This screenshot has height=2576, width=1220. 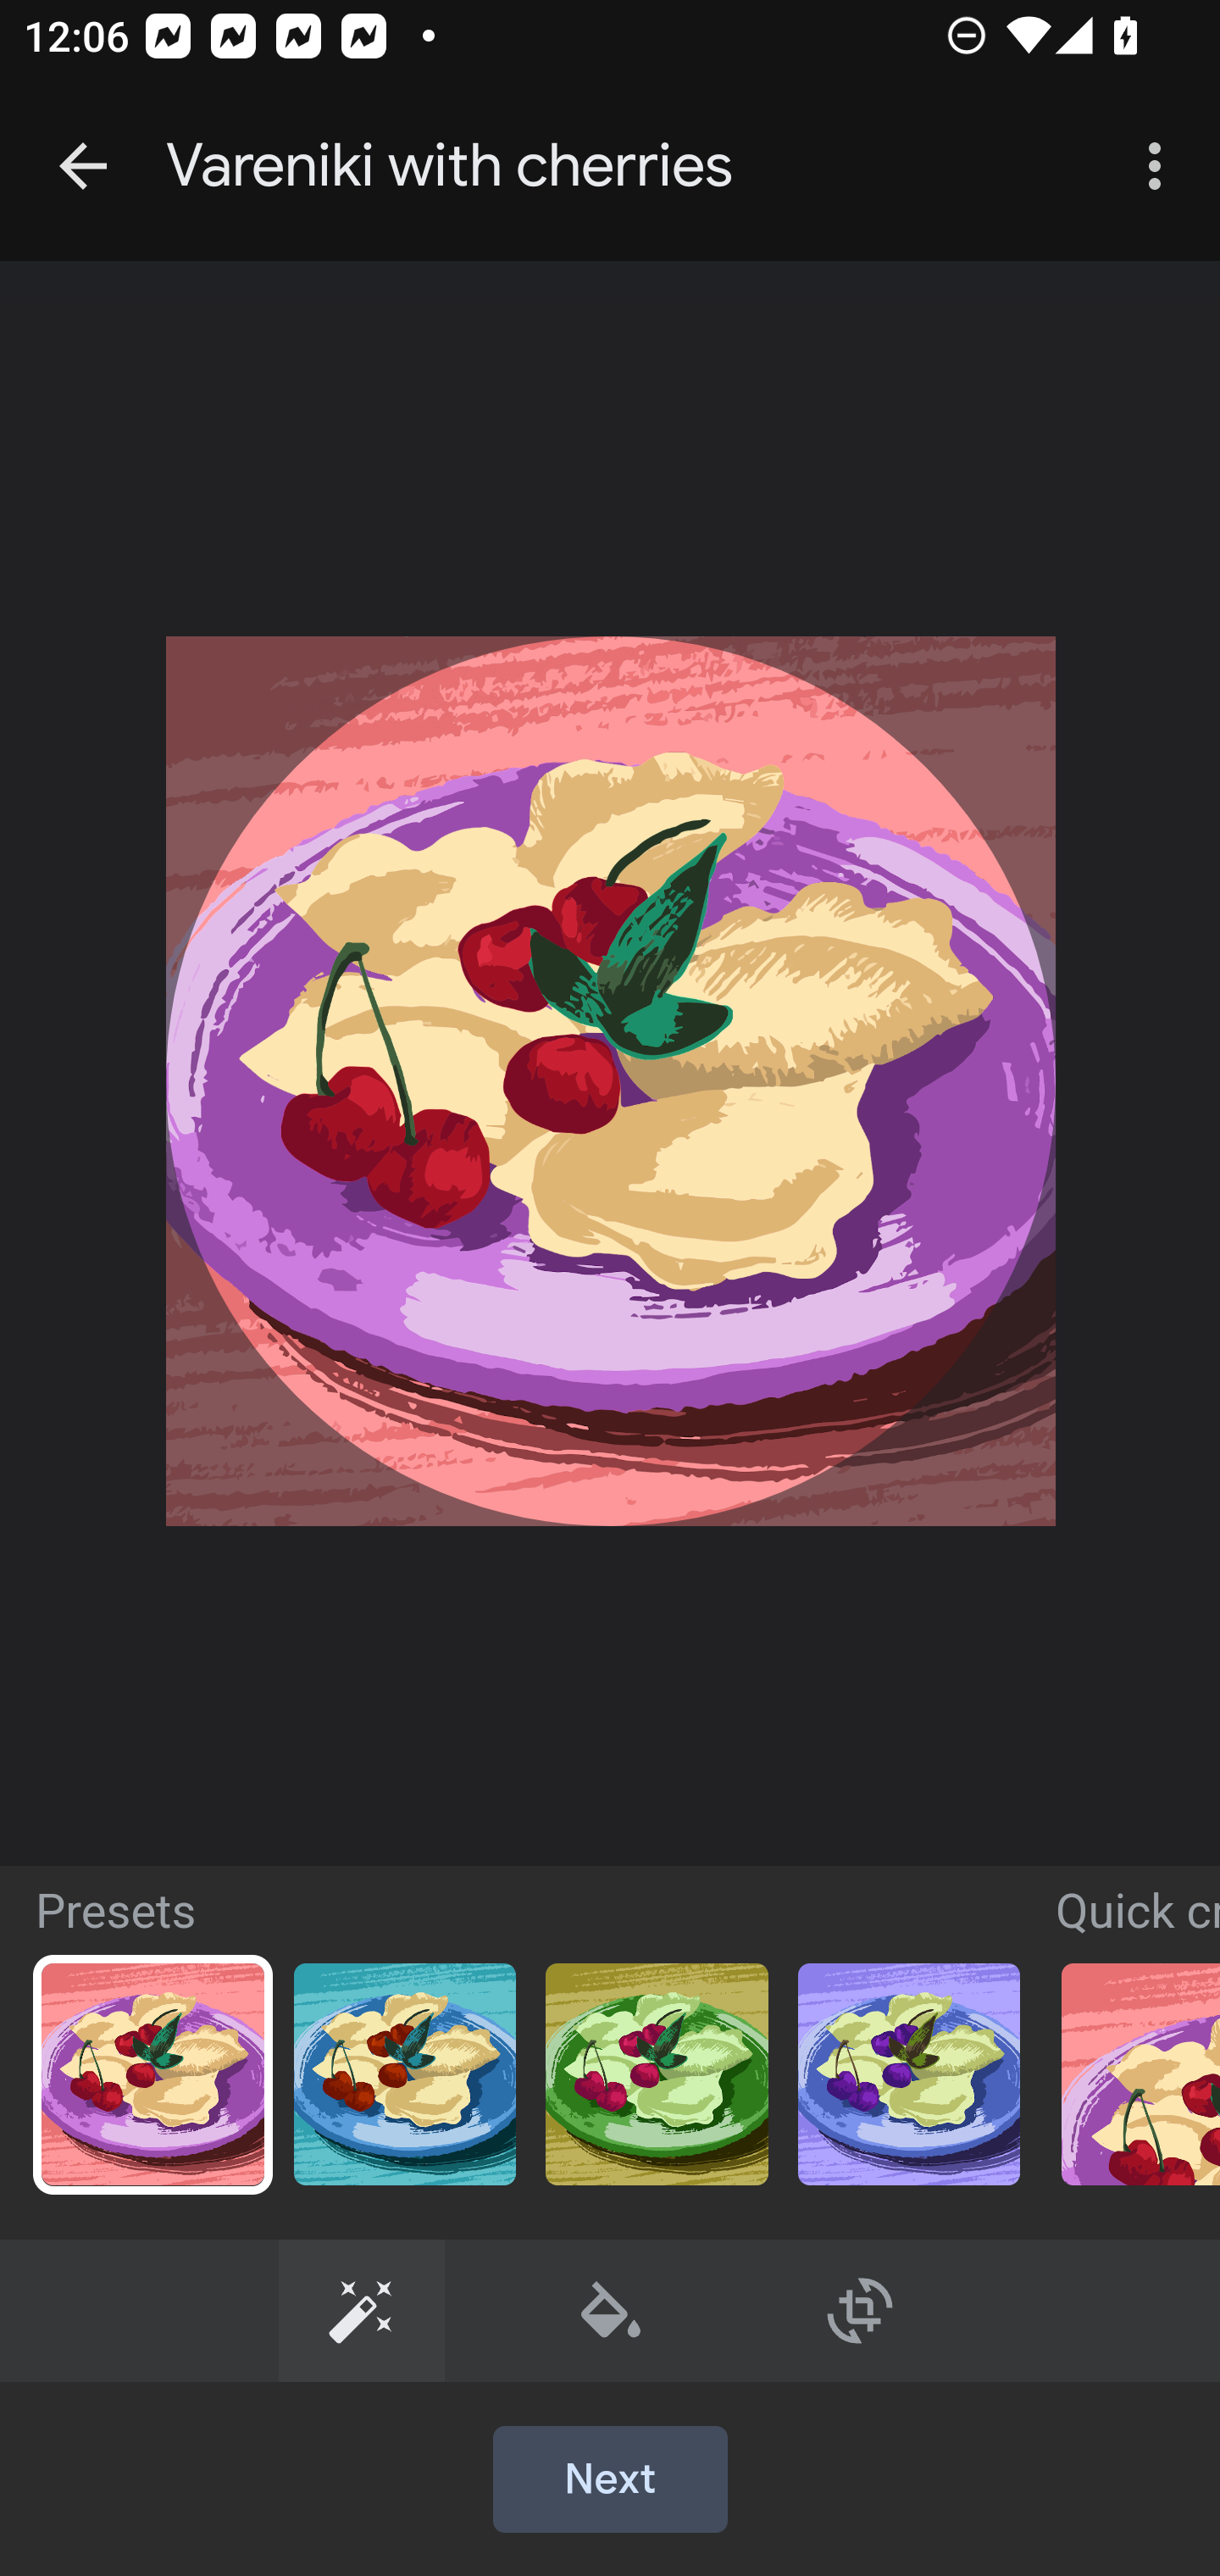 What do you see at coordinates (860, 2310) in the screenshot?
I see `Crop` at bounding box center [860, 2310].